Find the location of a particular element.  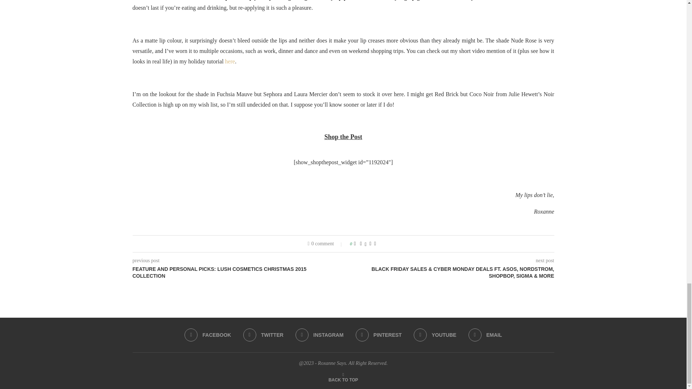

here is located at coordinates (230, 61).